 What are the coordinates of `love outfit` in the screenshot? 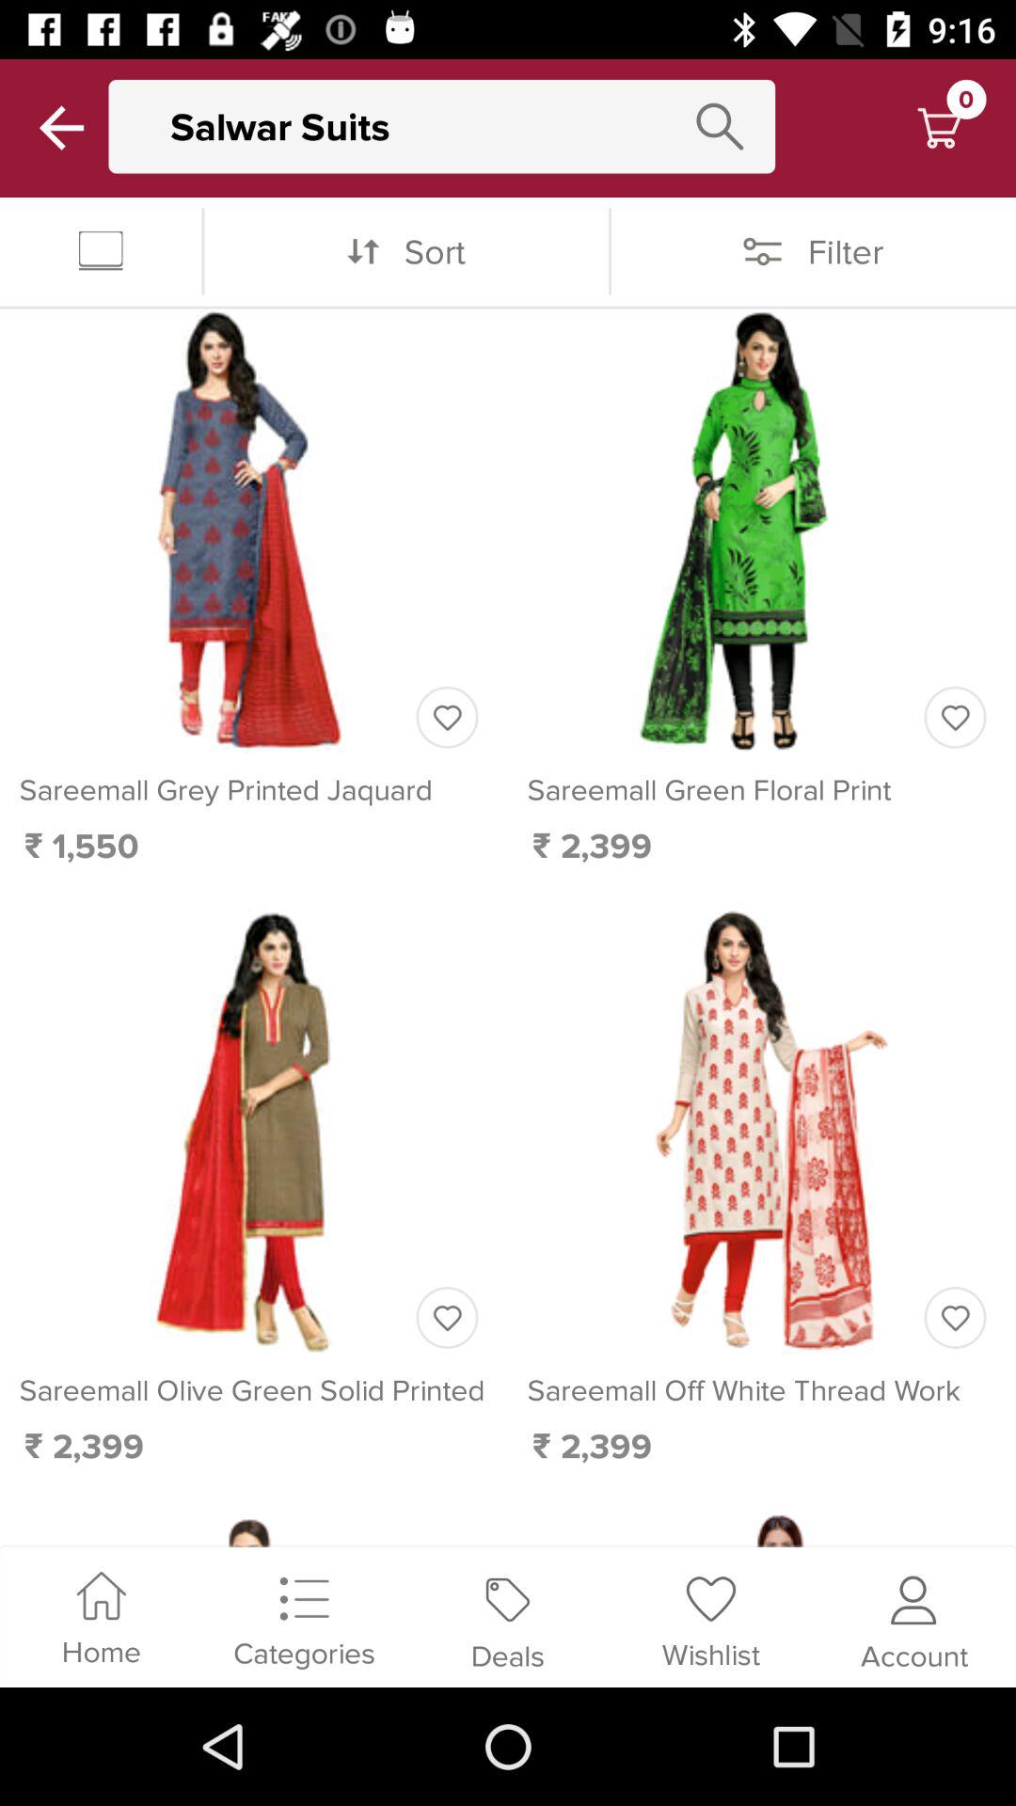 It's located at (955, 717).